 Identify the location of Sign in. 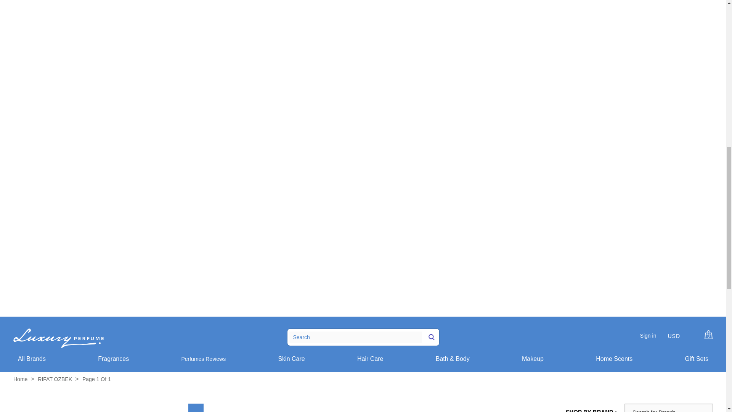
(648, 335).